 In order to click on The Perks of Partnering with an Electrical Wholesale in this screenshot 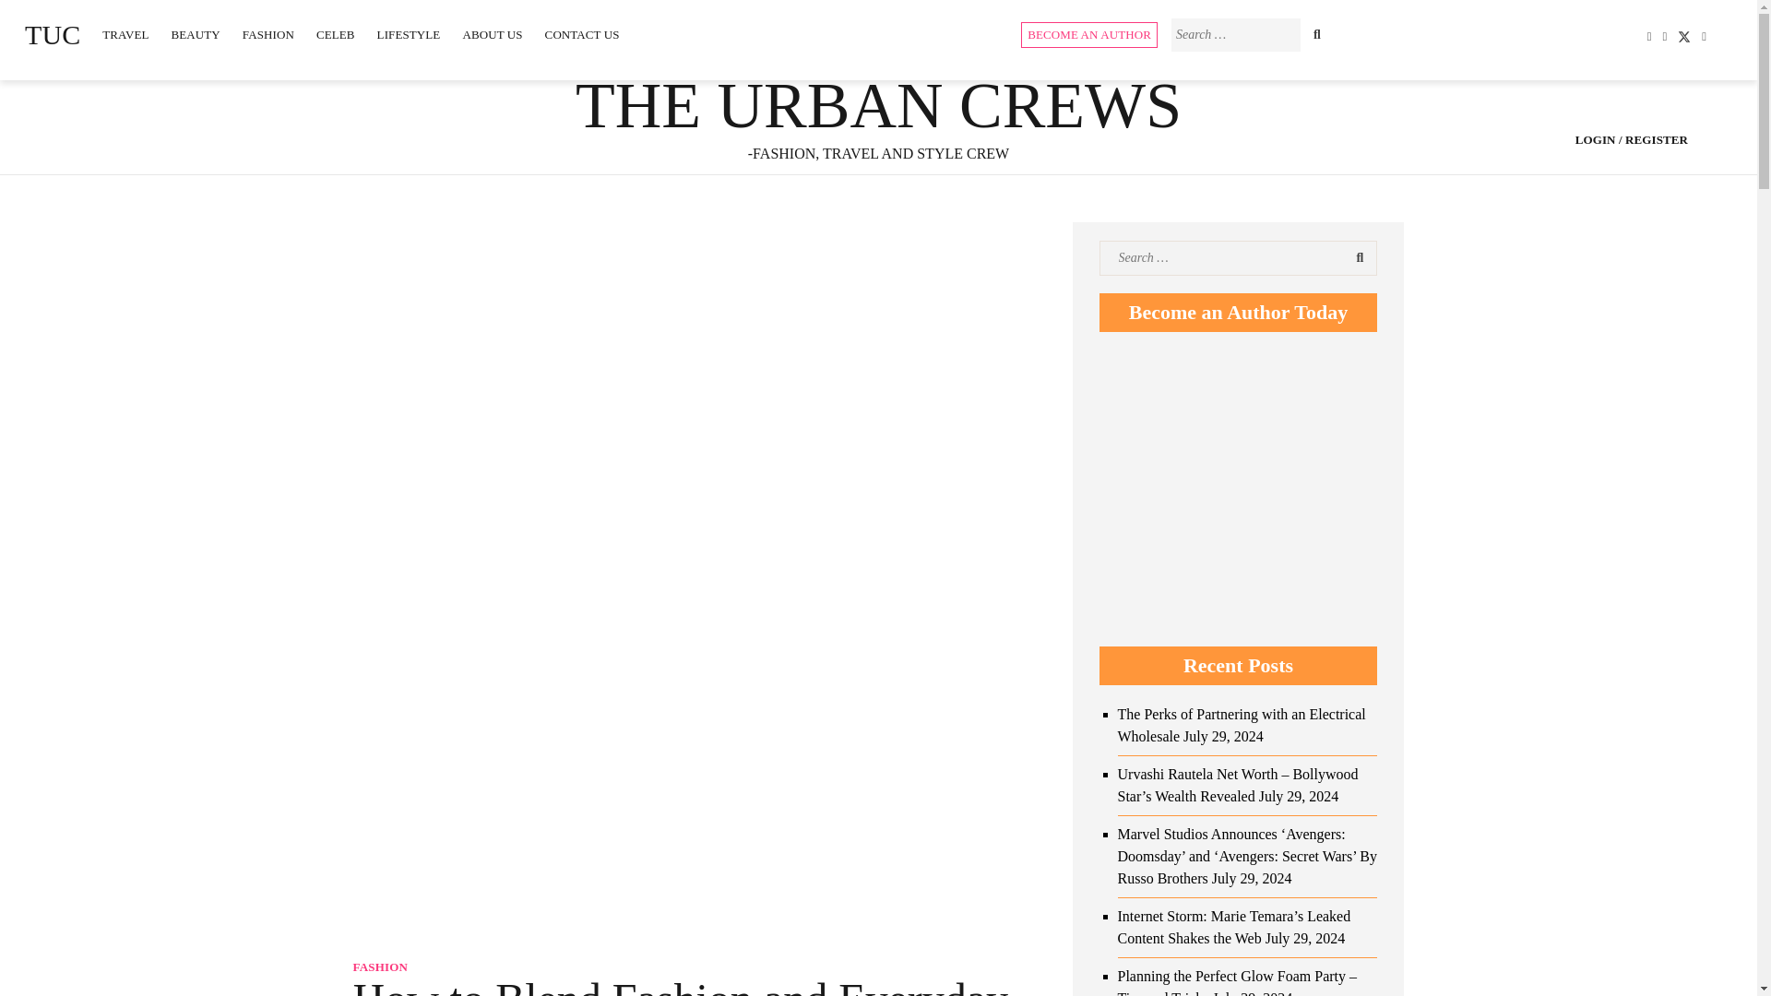, I will do `click(1242, 725)`.